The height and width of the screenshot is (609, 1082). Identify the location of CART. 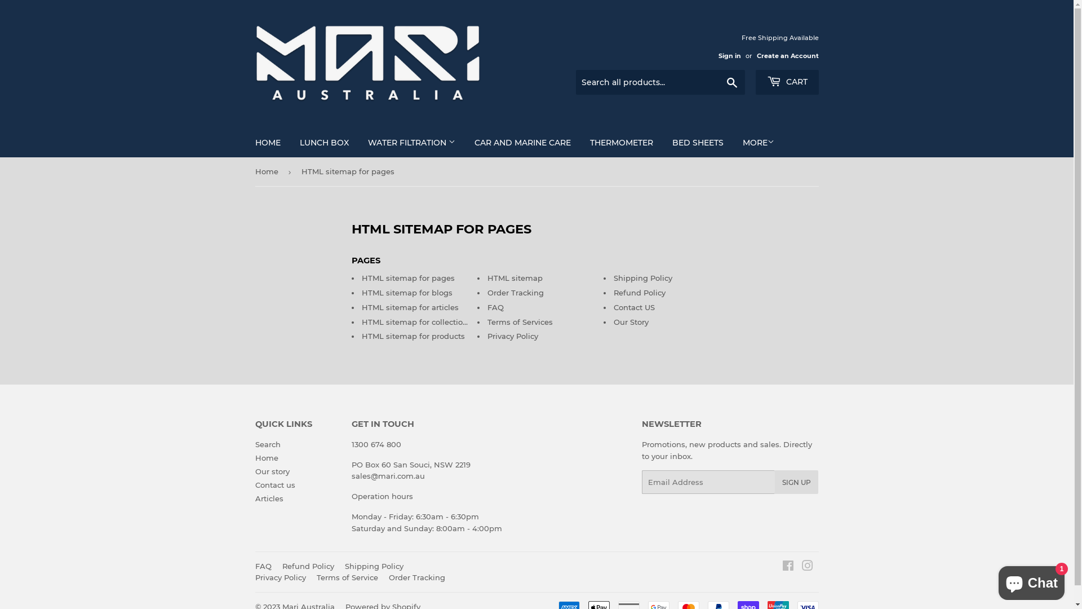
(787, 82).